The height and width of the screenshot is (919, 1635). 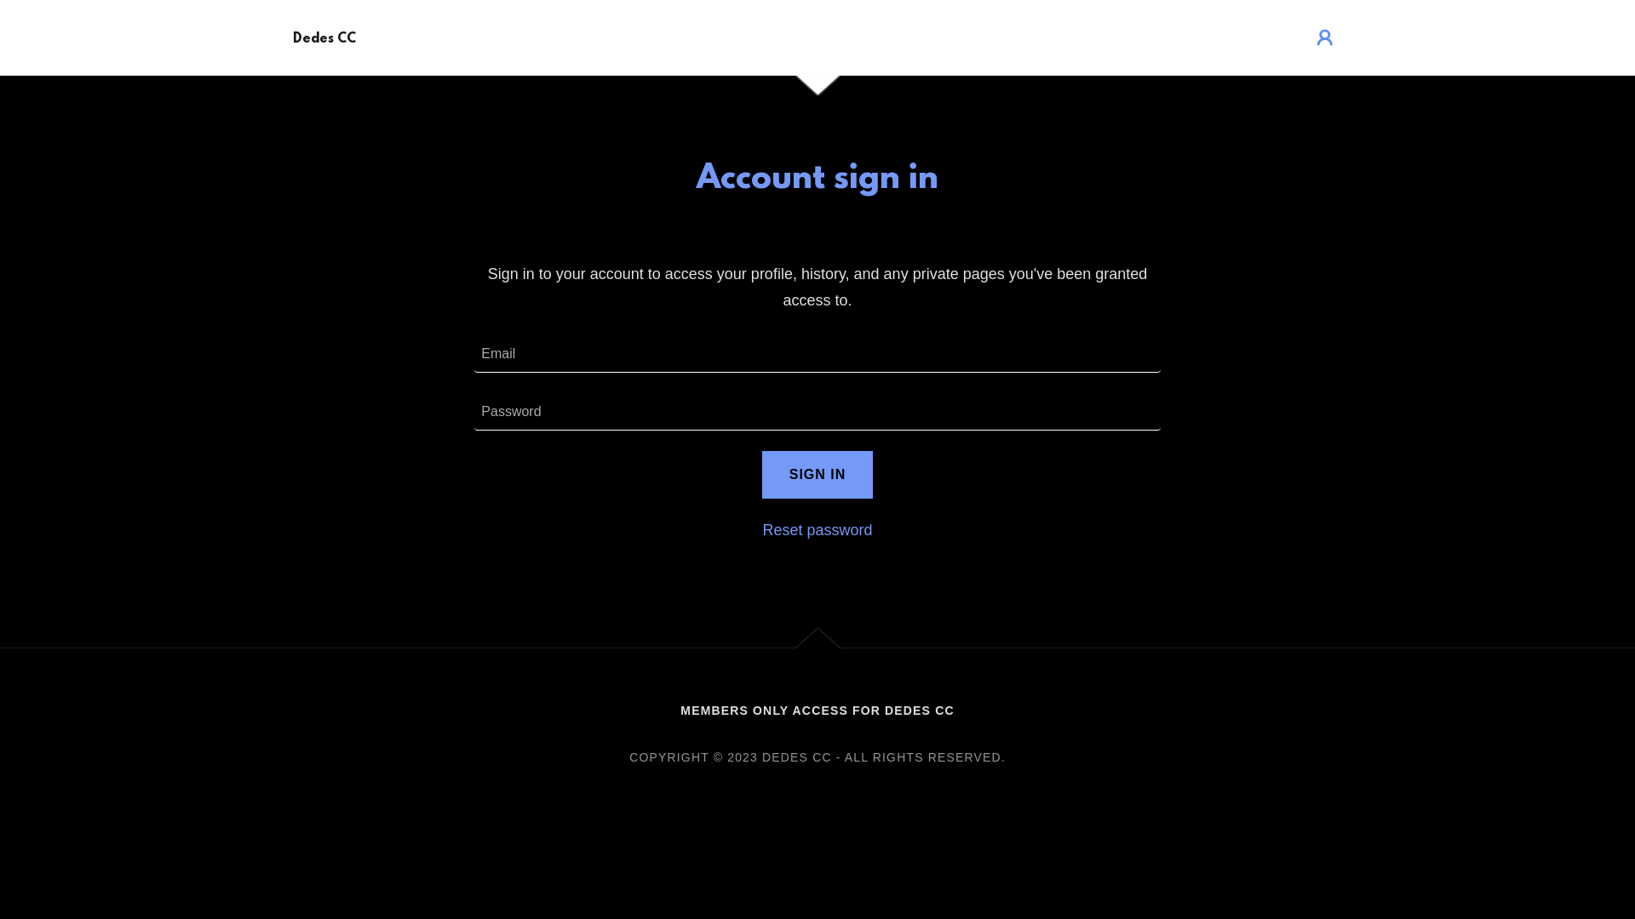 What do you see at coordinates (817, 475) in the screenshot?
I see `SIGN IN` at bounding box center [817, 475].